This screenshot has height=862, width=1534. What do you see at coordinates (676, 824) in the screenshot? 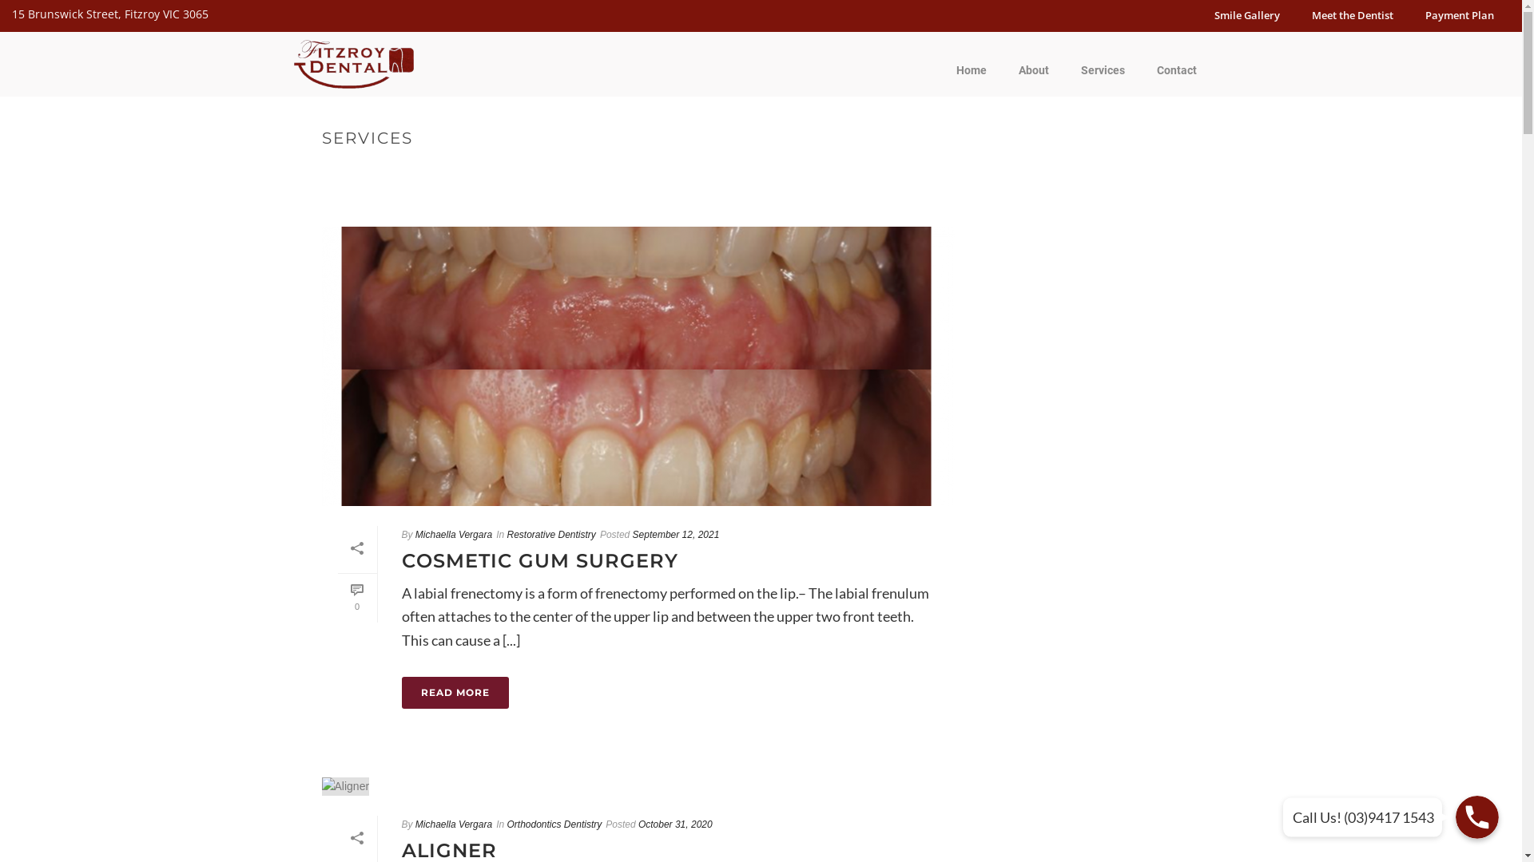
I see `October 31, 2020` at bounding box center [676, 824].